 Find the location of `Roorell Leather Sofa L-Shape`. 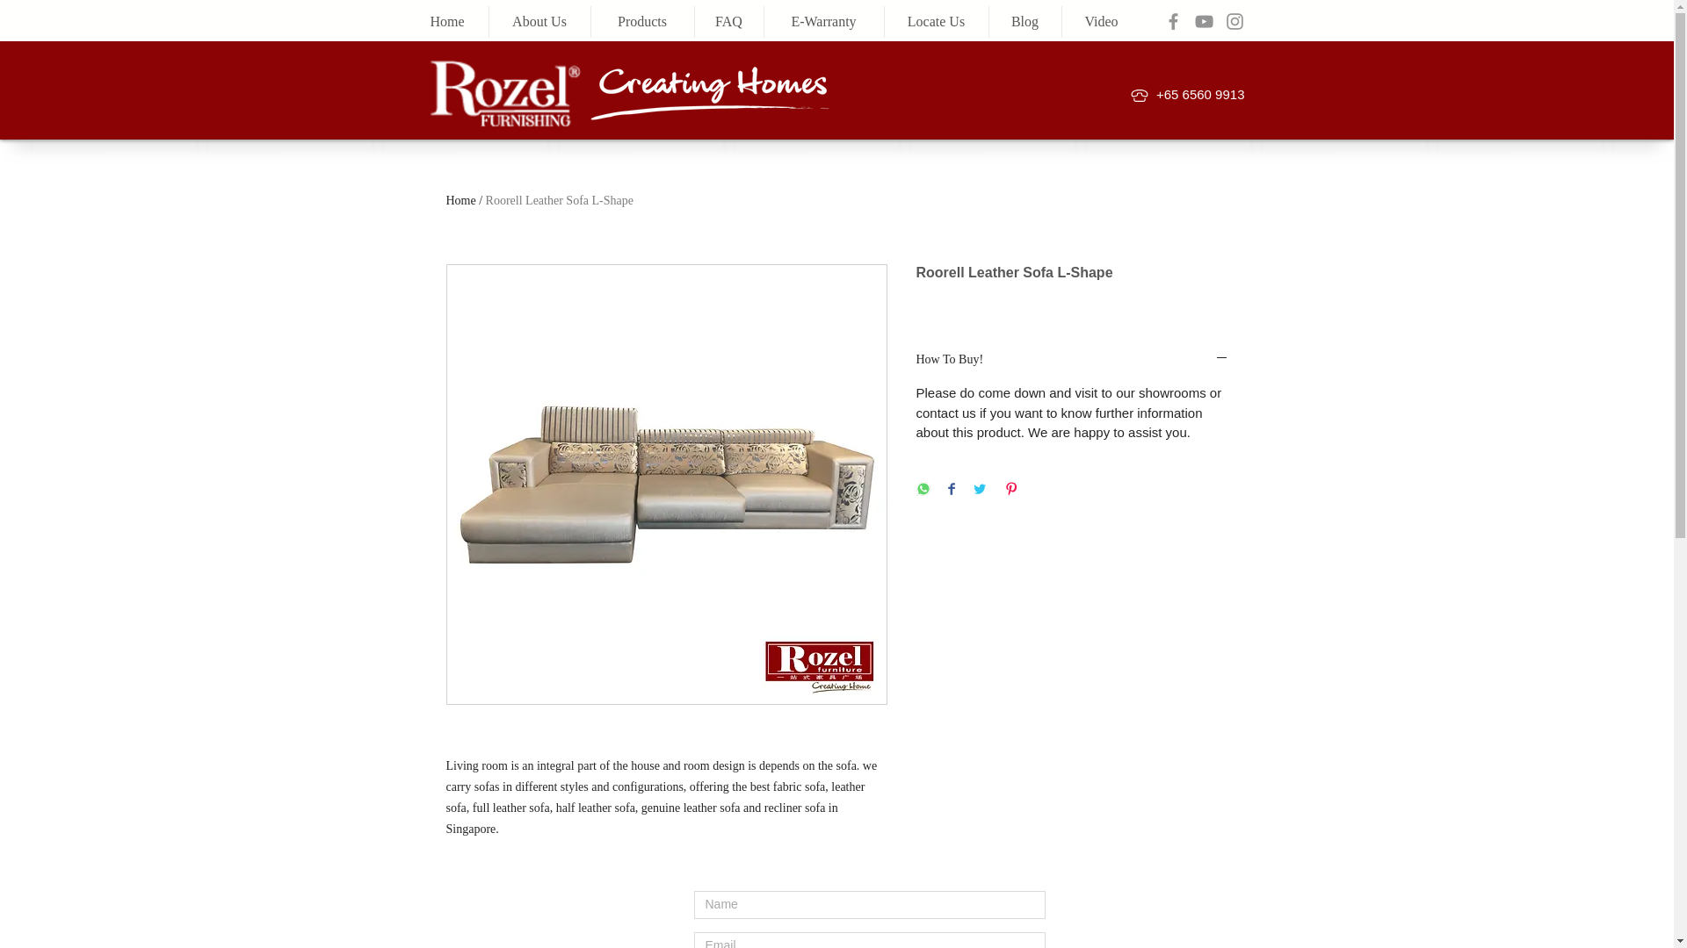

Roorell Leather Sofa L-Shape is located at coordinates (559, 200).